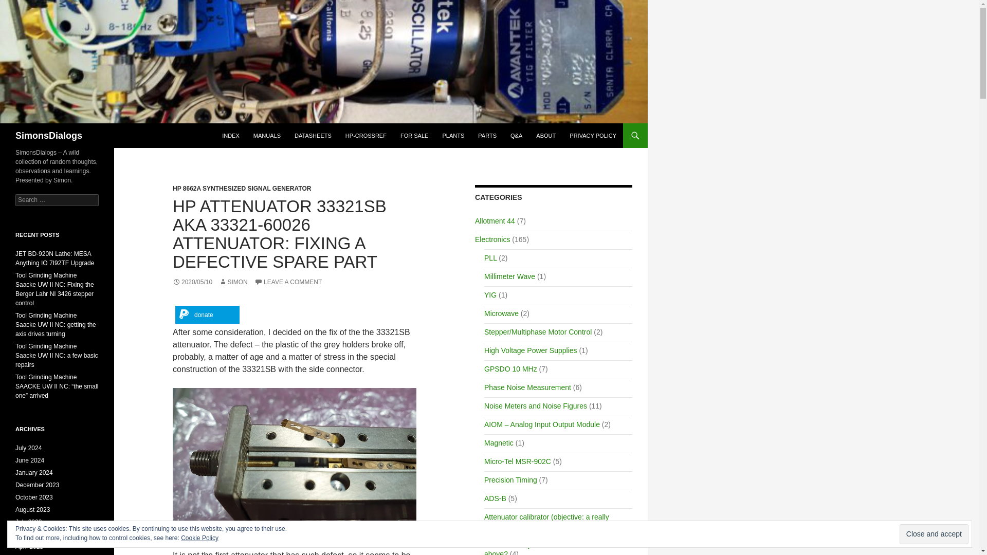 Image resolution: width=987 pixels, height=555 pixels. What do you see at coordinates (288, 282) in the screenshot?
I see `LEAVE A COMMENT` at bounding box center [288, 282].